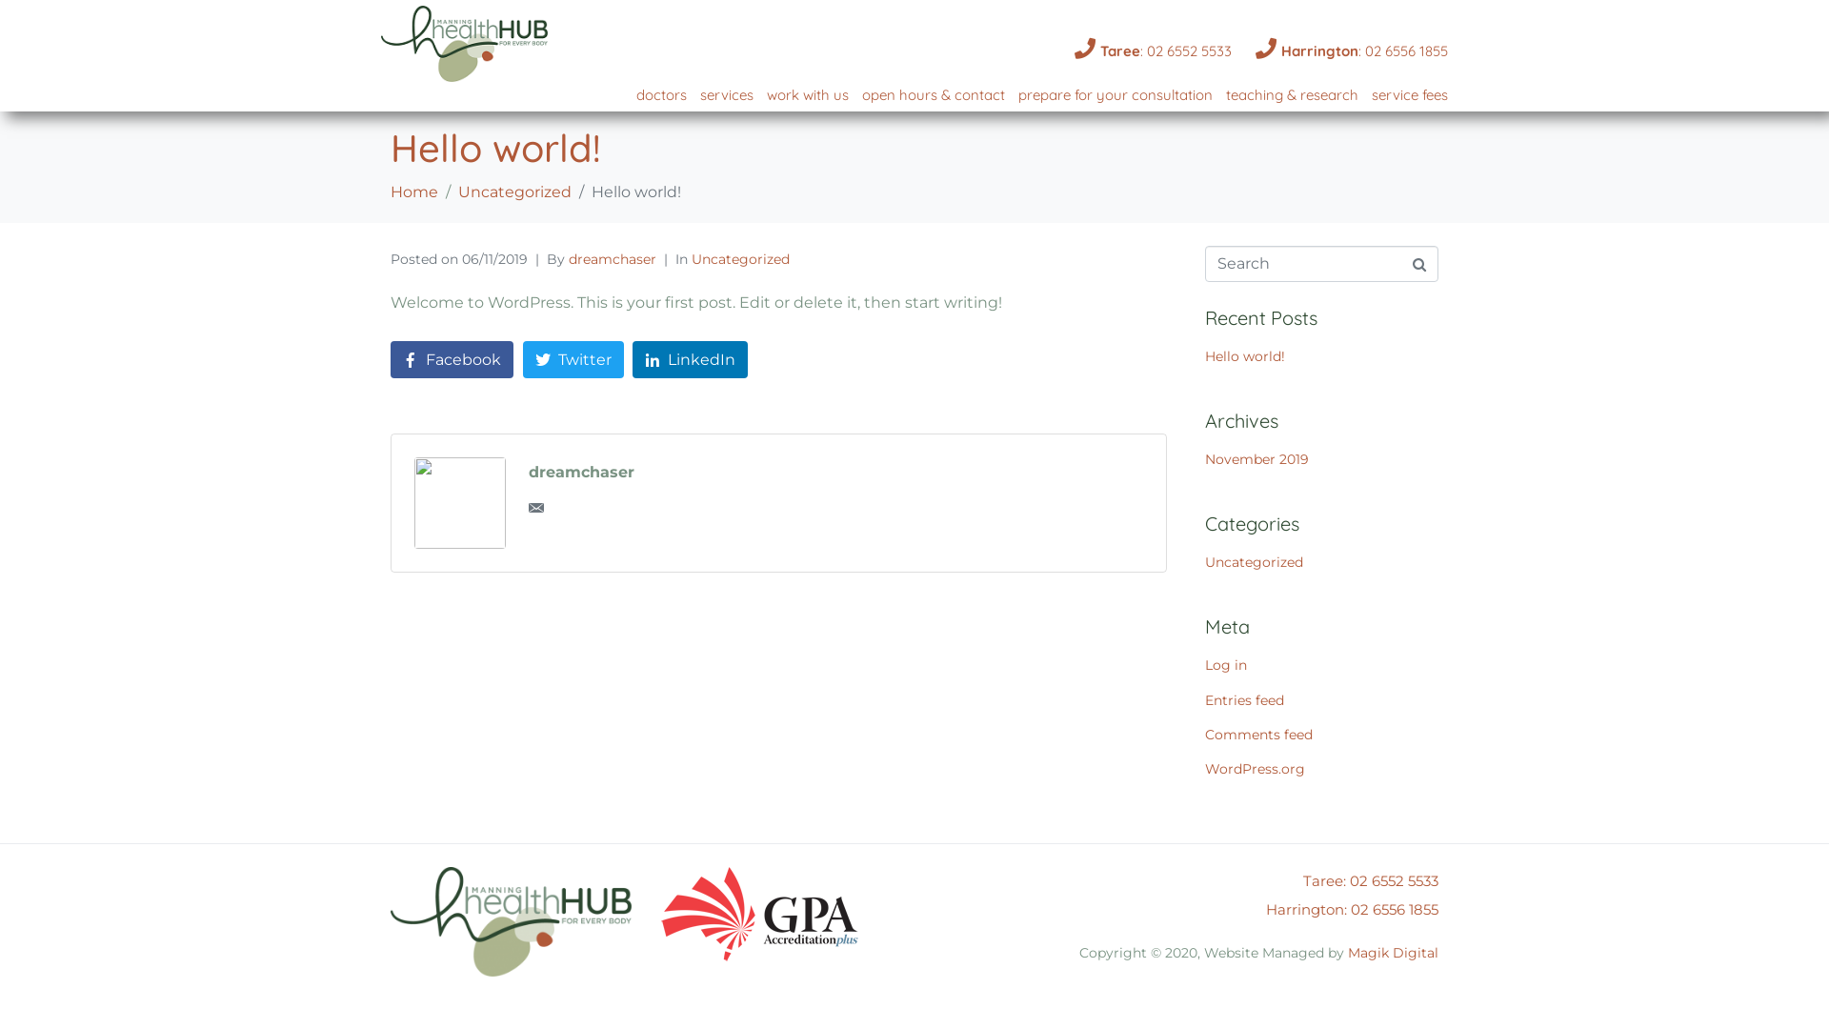 This screenshot has height=1029, width=1829. I want to click on prepare for your consultation, so click(1115, 97).